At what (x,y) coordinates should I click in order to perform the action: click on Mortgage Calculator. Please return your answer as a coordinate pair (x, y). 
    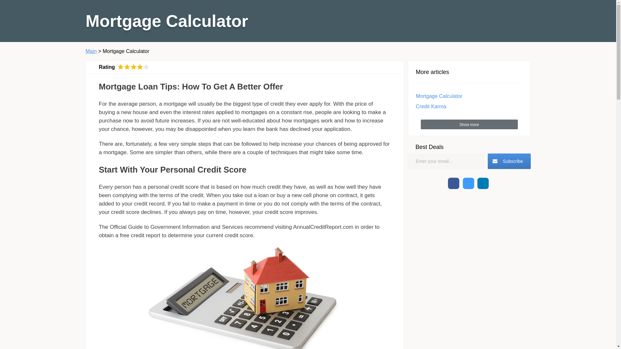
    Looking at the image, I should click on (439, 96).